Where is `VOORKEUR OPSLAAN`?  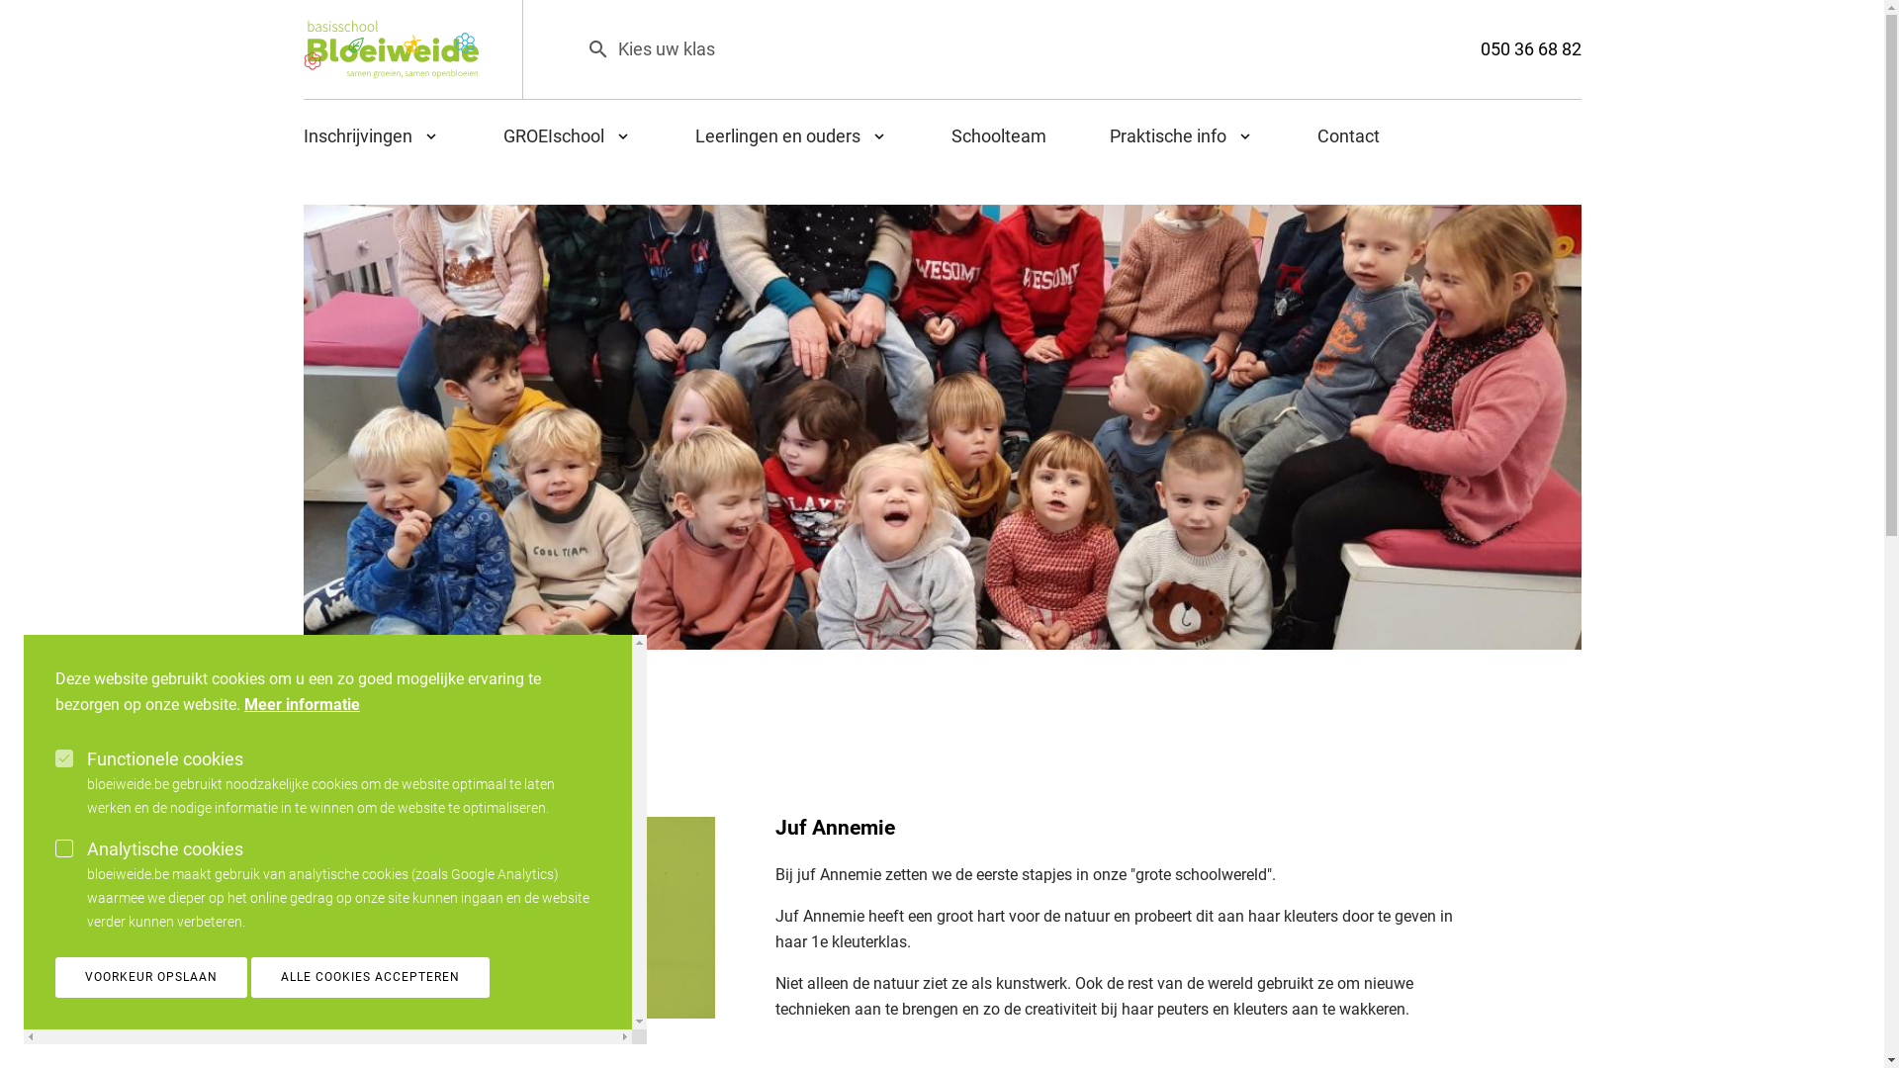 VOORKEUR OPSLAAN is located at coordinates (151, 977).